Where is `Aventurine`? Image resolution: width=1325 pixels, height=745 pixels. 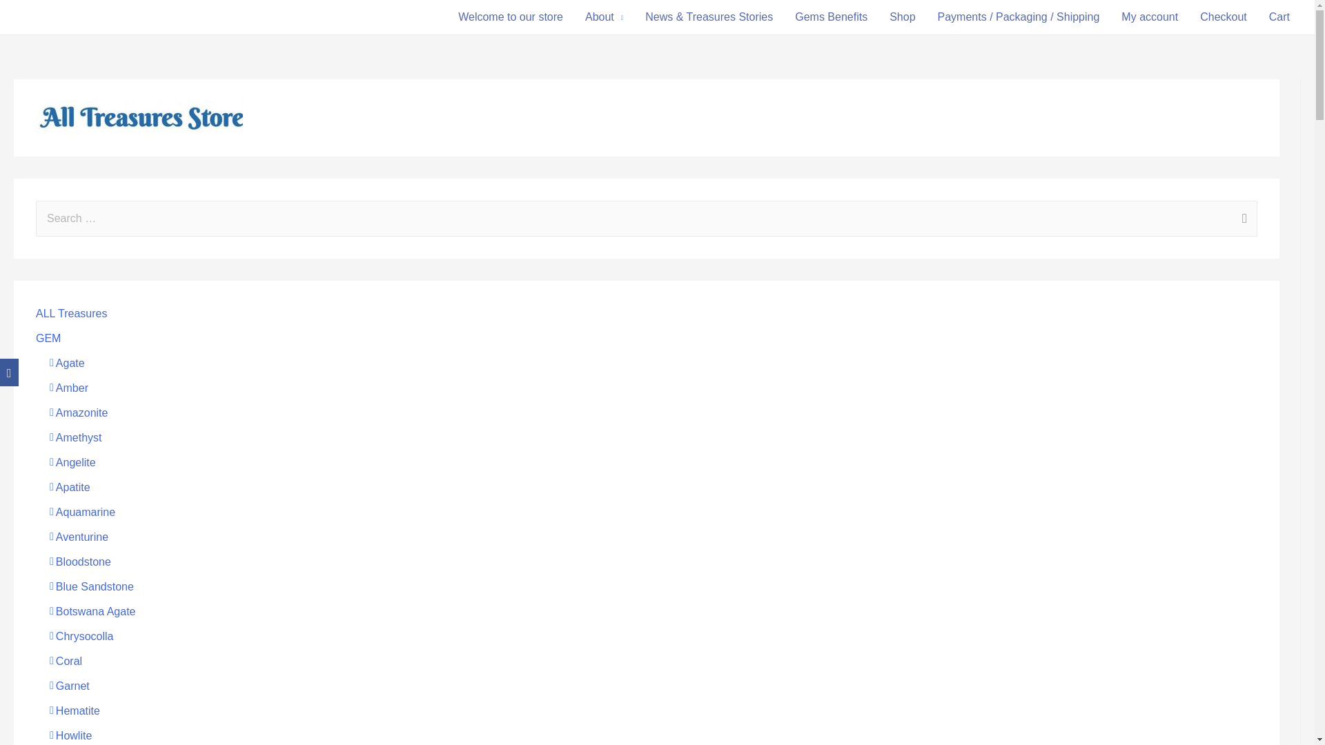 Aventurine is located at coordinates (79, 537).